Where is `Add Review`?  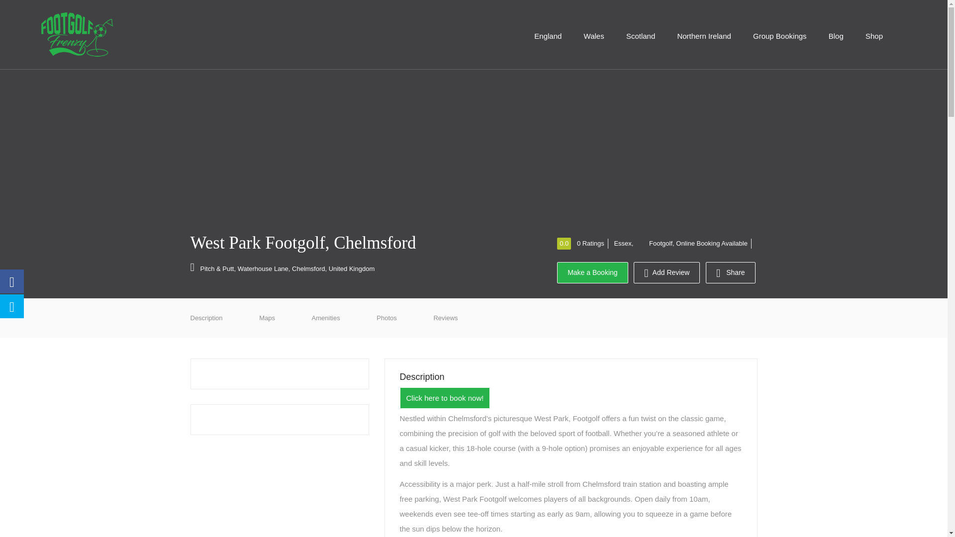 Add Review is located at coordinates (667, 272).